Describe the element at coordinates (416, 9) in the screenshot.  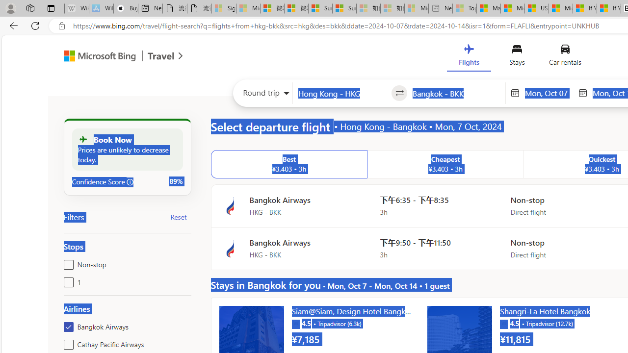
I see `Microsoft account | Account Checkup - Sleeping` at that location.